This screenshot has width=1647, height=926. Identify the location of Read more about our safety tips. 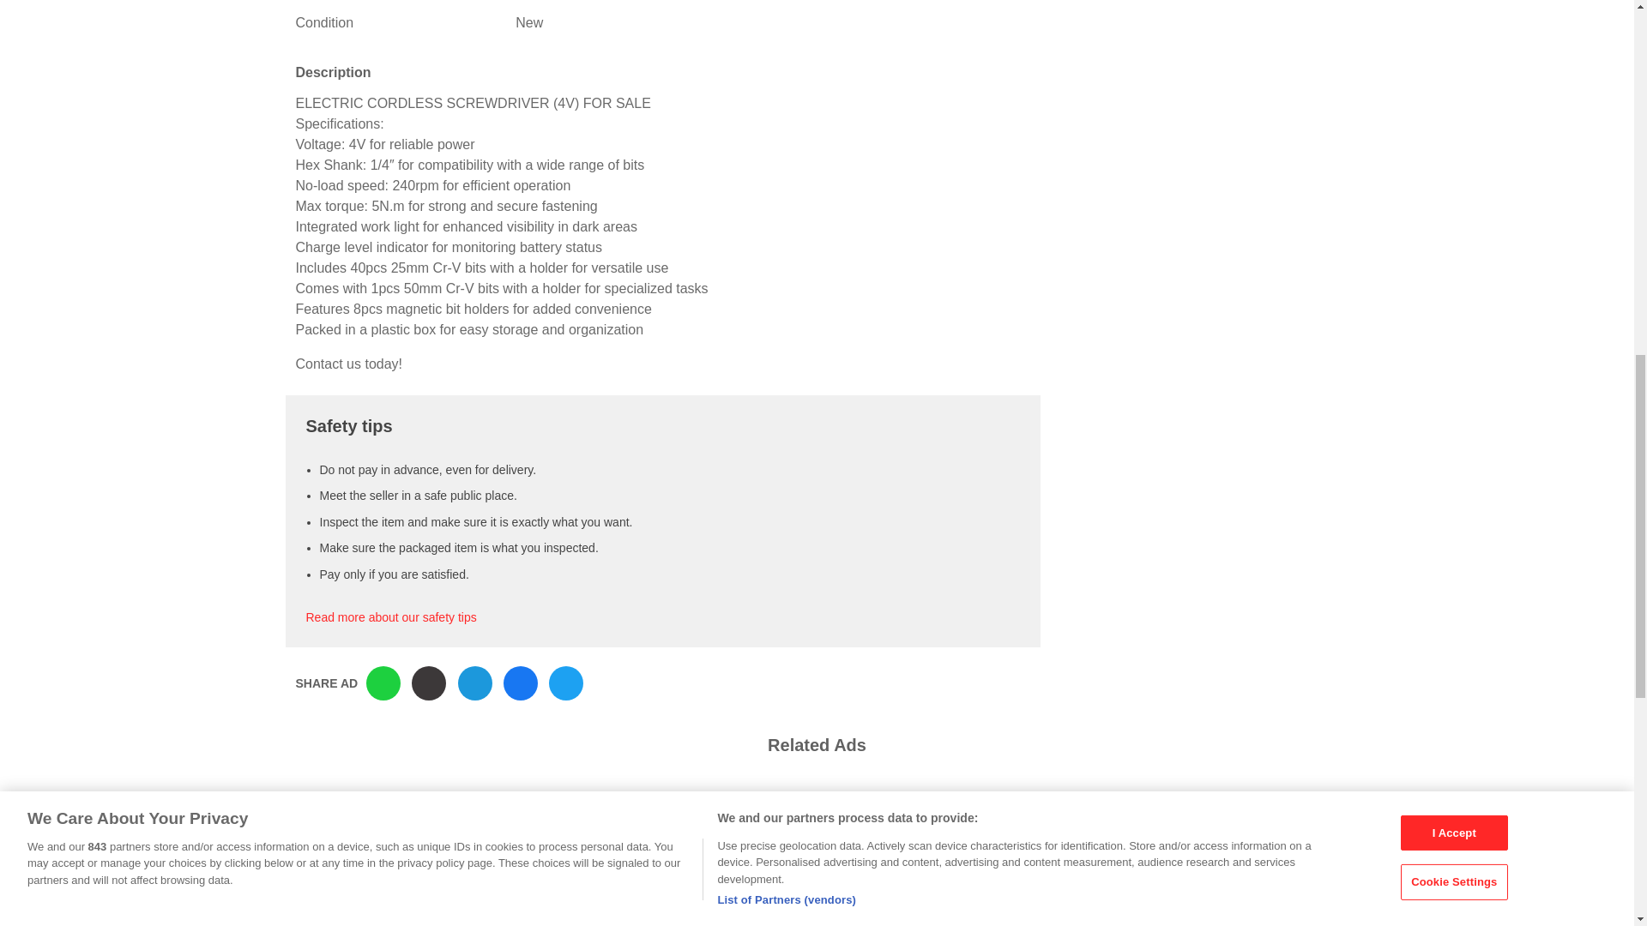
(389, 616).